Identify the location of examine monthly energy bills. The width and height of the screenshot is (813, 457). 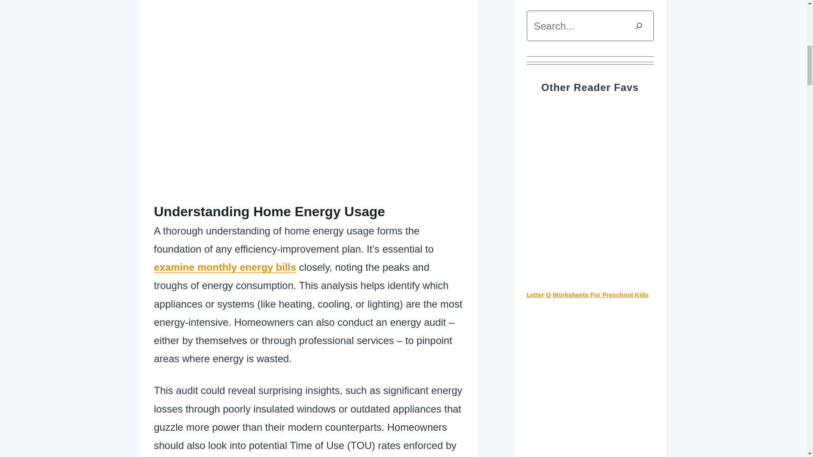
(225, 267).